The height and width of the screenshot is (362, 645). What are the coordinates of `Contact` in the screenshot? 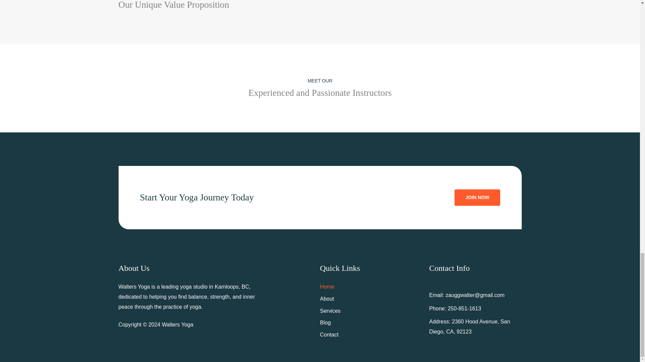 It's located at (329, 336).